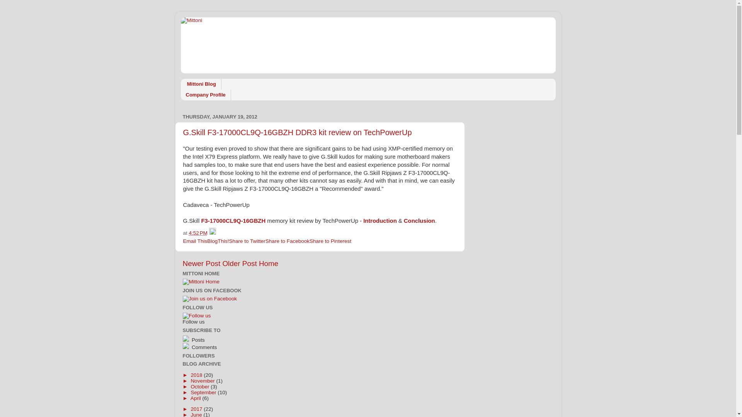 The image size is (742, 417). What do you see at coordinates (197, 340) in the screenshot?
I see `Posts` at bounding box center [197, 340].